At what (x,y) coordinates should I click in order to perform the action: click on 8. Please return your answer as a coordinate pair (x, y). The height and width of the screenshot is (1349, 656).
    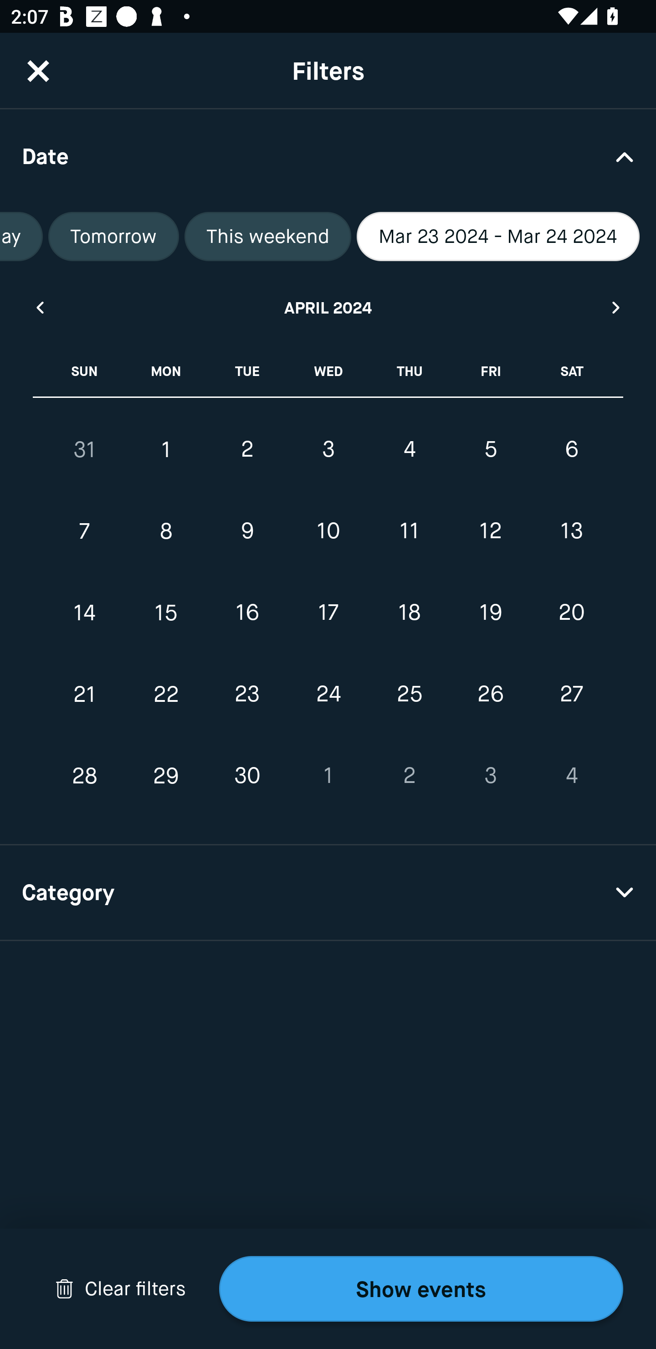
    Looking at the image, I should click on (166, 531).